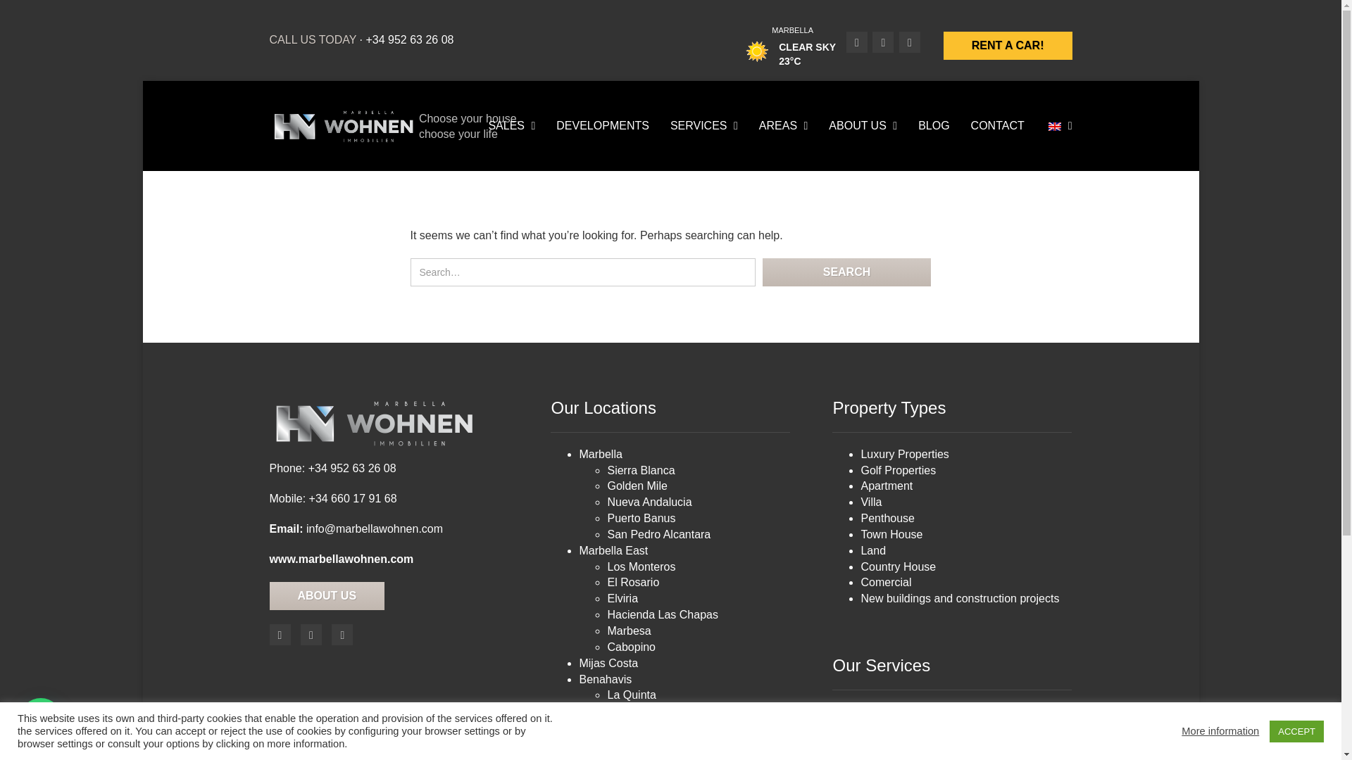 This screenshot has width=1352, height=760. I want to click on Search, so click(846, 272).